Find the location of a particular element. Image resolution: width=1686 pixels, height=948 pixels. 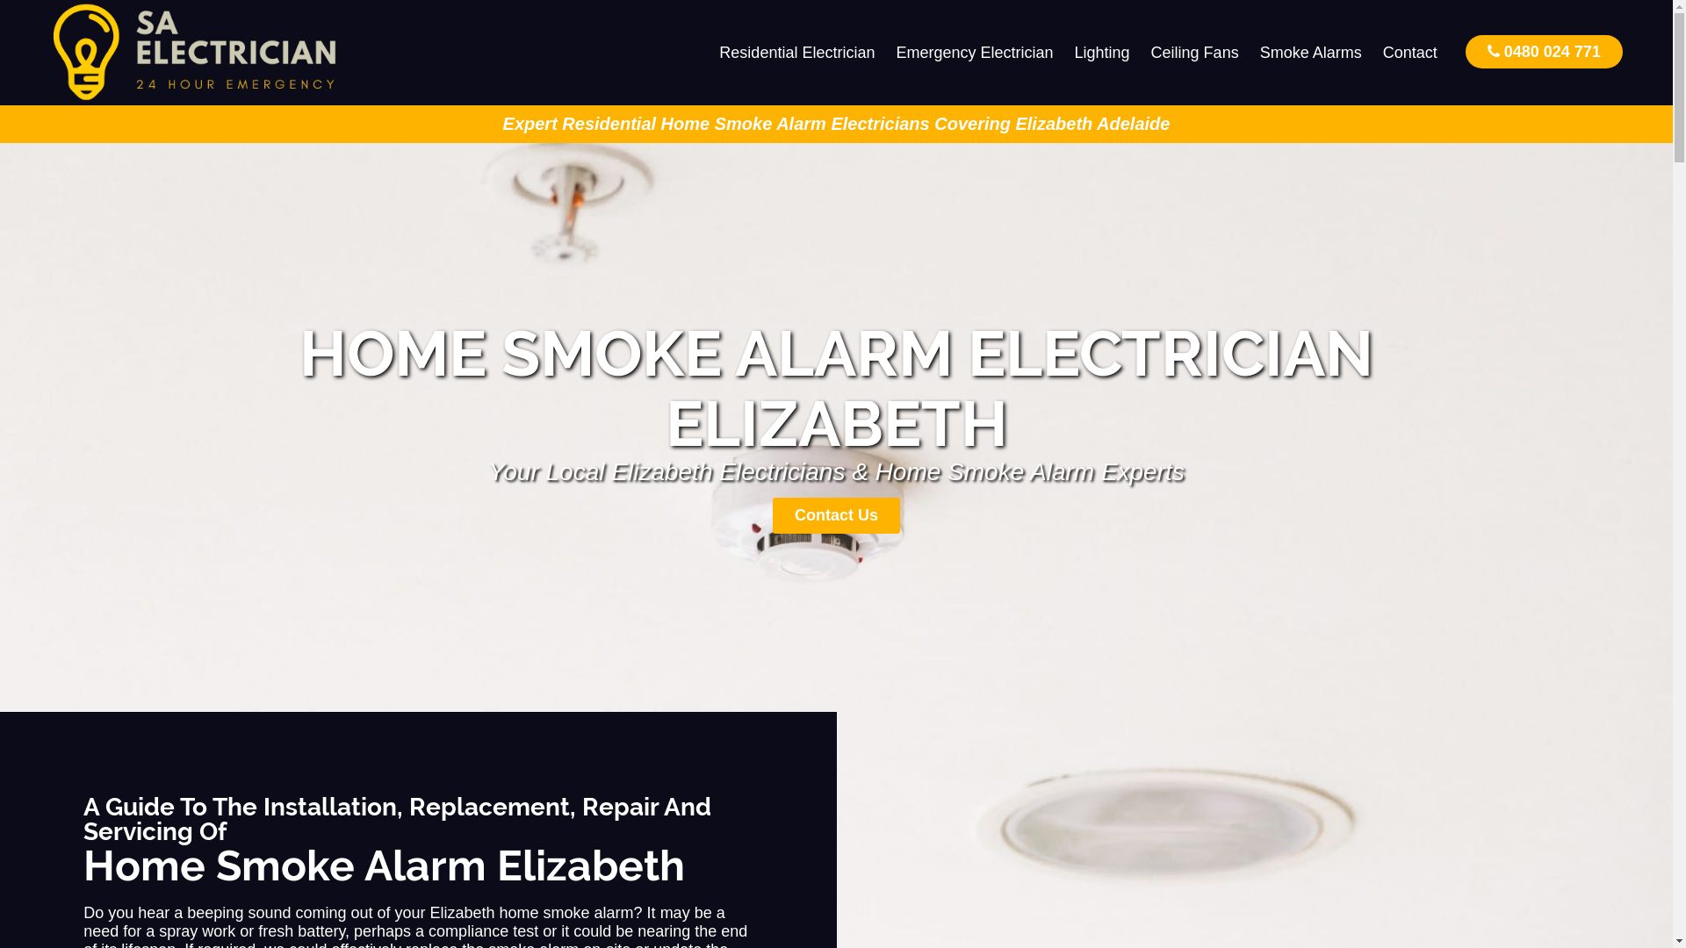

Emergency Electrician is located at coordinates (975, 53).